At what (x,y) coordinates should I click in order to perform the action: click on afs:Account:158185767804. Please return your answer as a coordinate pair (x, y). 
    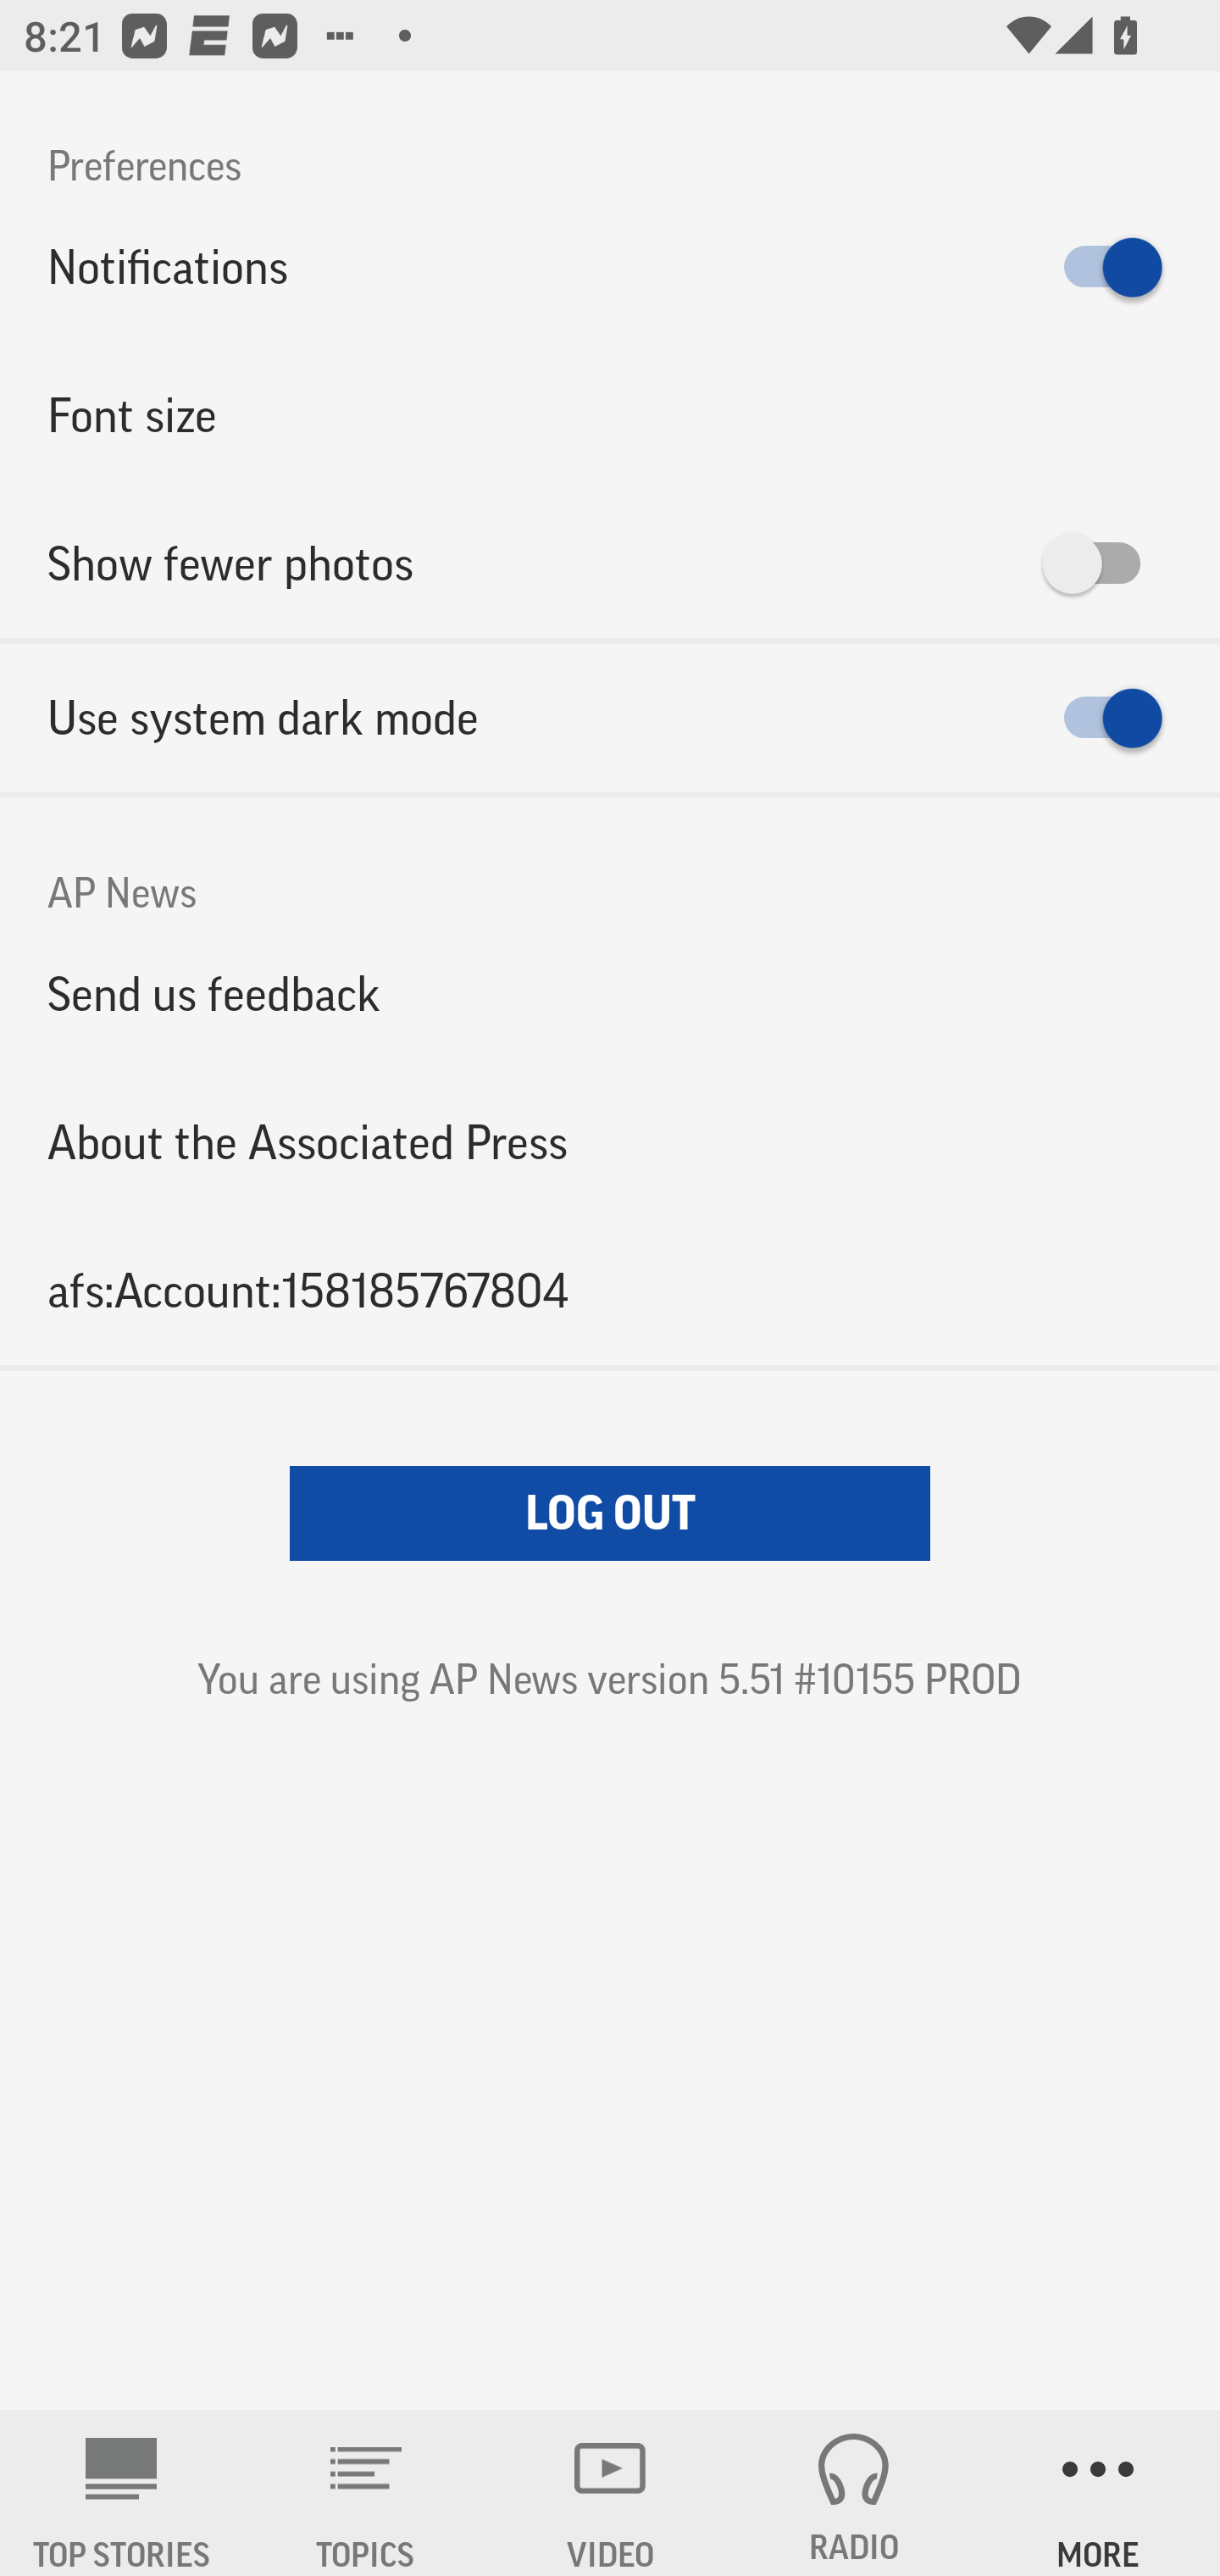
    Looking at the image, I should click on (610, 1290).